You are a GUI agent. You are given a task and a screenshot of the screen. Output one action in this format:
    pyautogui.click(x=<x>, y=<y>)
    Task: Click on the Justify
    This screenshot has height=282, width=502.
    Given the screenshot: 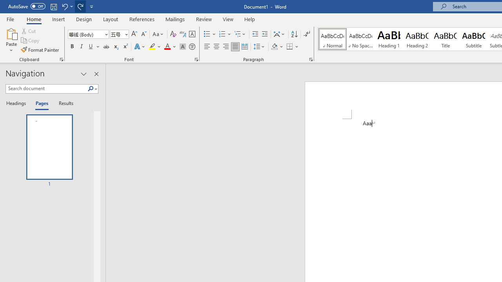 What is the action you would take?
    pyautogui.click(x=235, y=47)
    